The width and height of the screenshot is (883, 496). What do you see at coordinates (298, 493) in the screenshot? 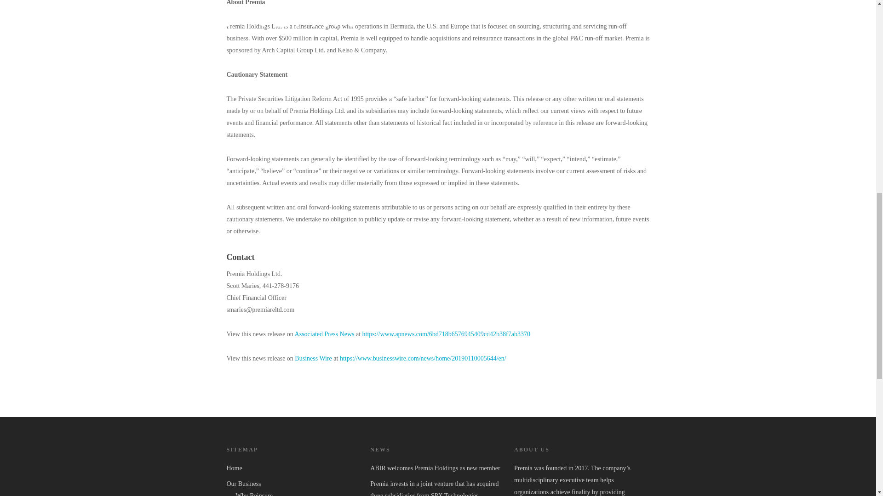
I see `Why Reinsure` at bounding box center [298, 493].